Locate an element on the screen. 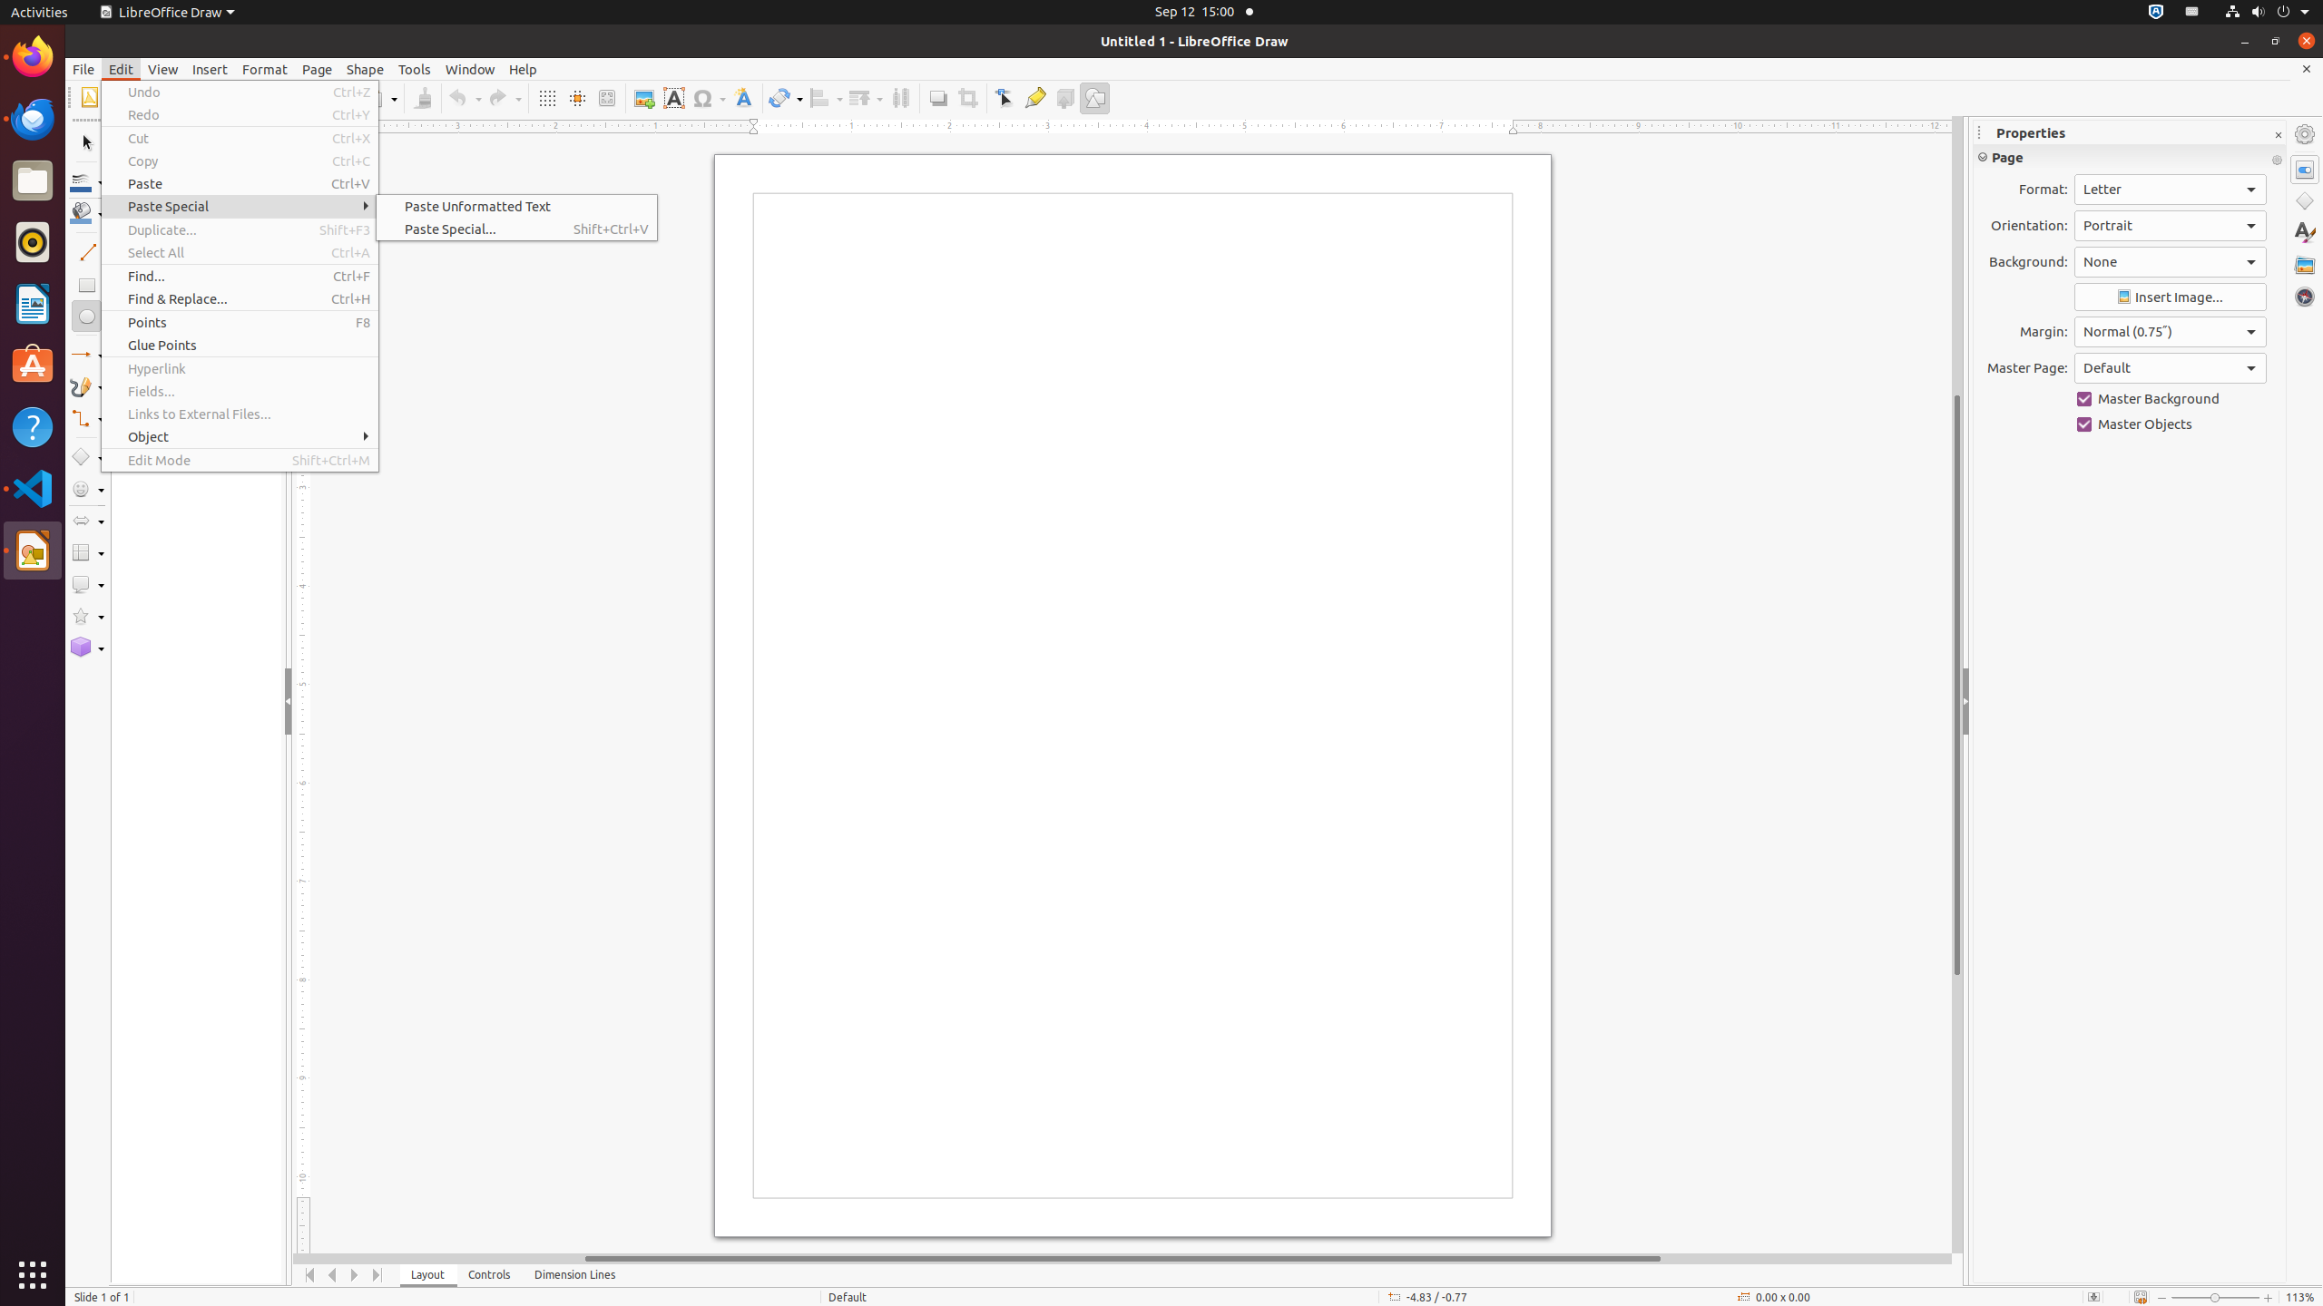  Helplines While Moving is located at coordinates (577, 98).